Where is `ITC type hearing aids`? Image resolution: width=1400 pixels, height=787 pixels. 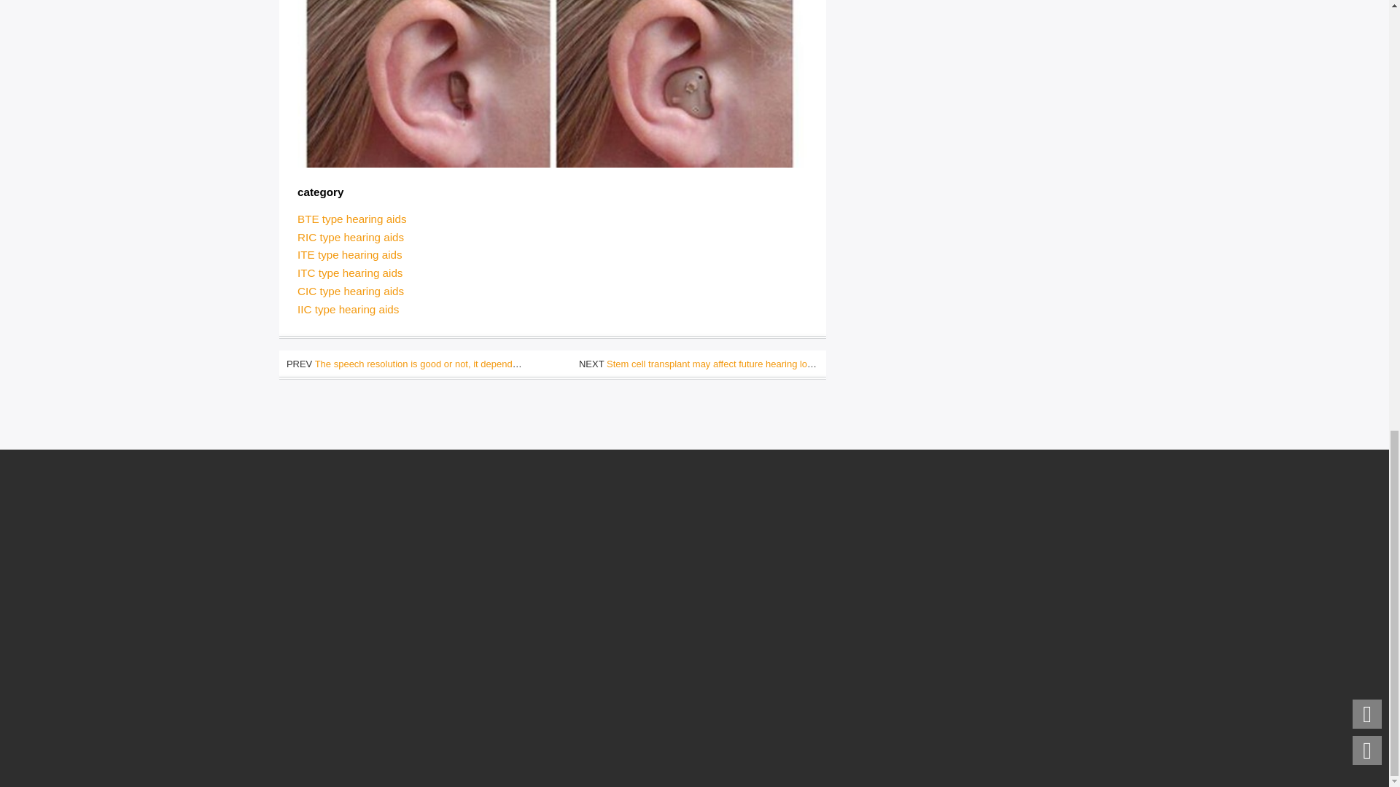
ITC type hearing aids is located at coordinates (350, 273).